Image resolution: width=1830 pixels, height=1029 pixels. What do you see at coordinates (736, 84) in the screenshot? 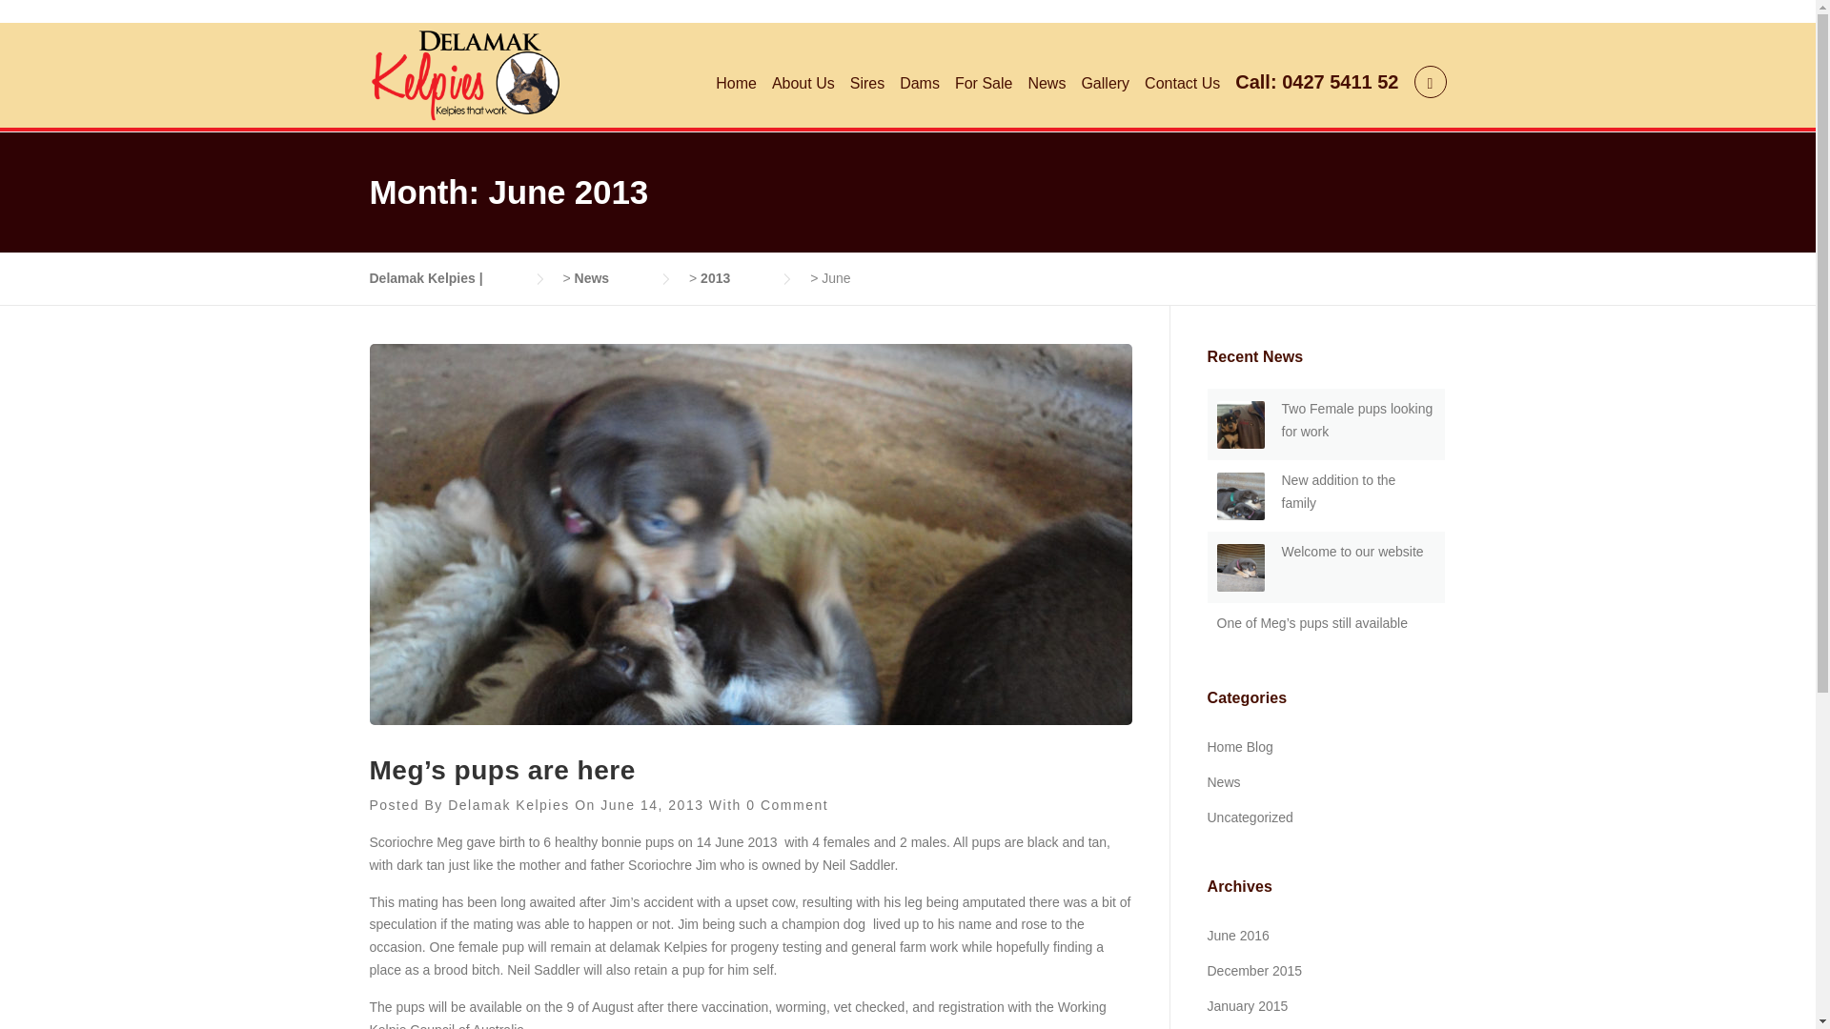
I see `Home` at bounding box center [736, 84].